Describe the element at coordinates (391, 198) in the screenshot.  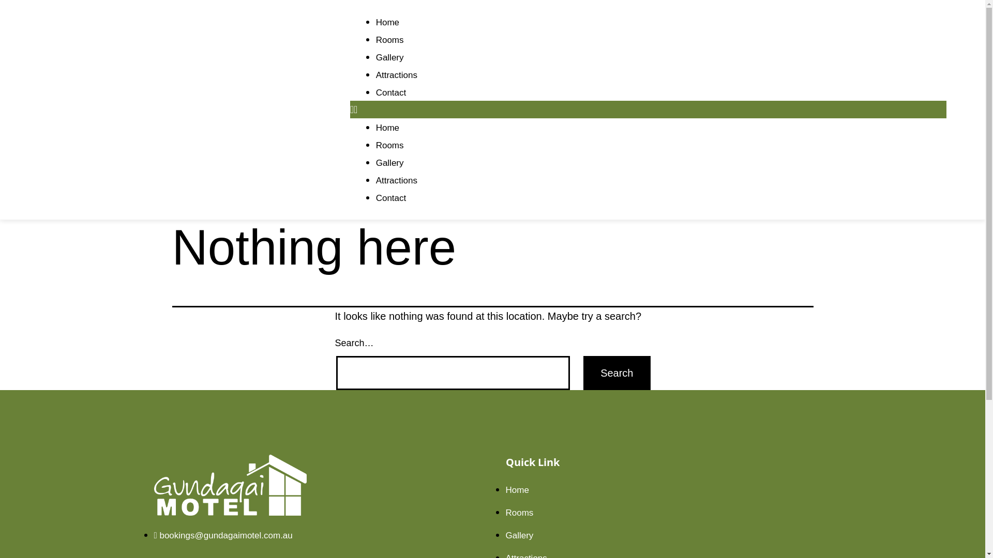
I see `Contact` at that location.